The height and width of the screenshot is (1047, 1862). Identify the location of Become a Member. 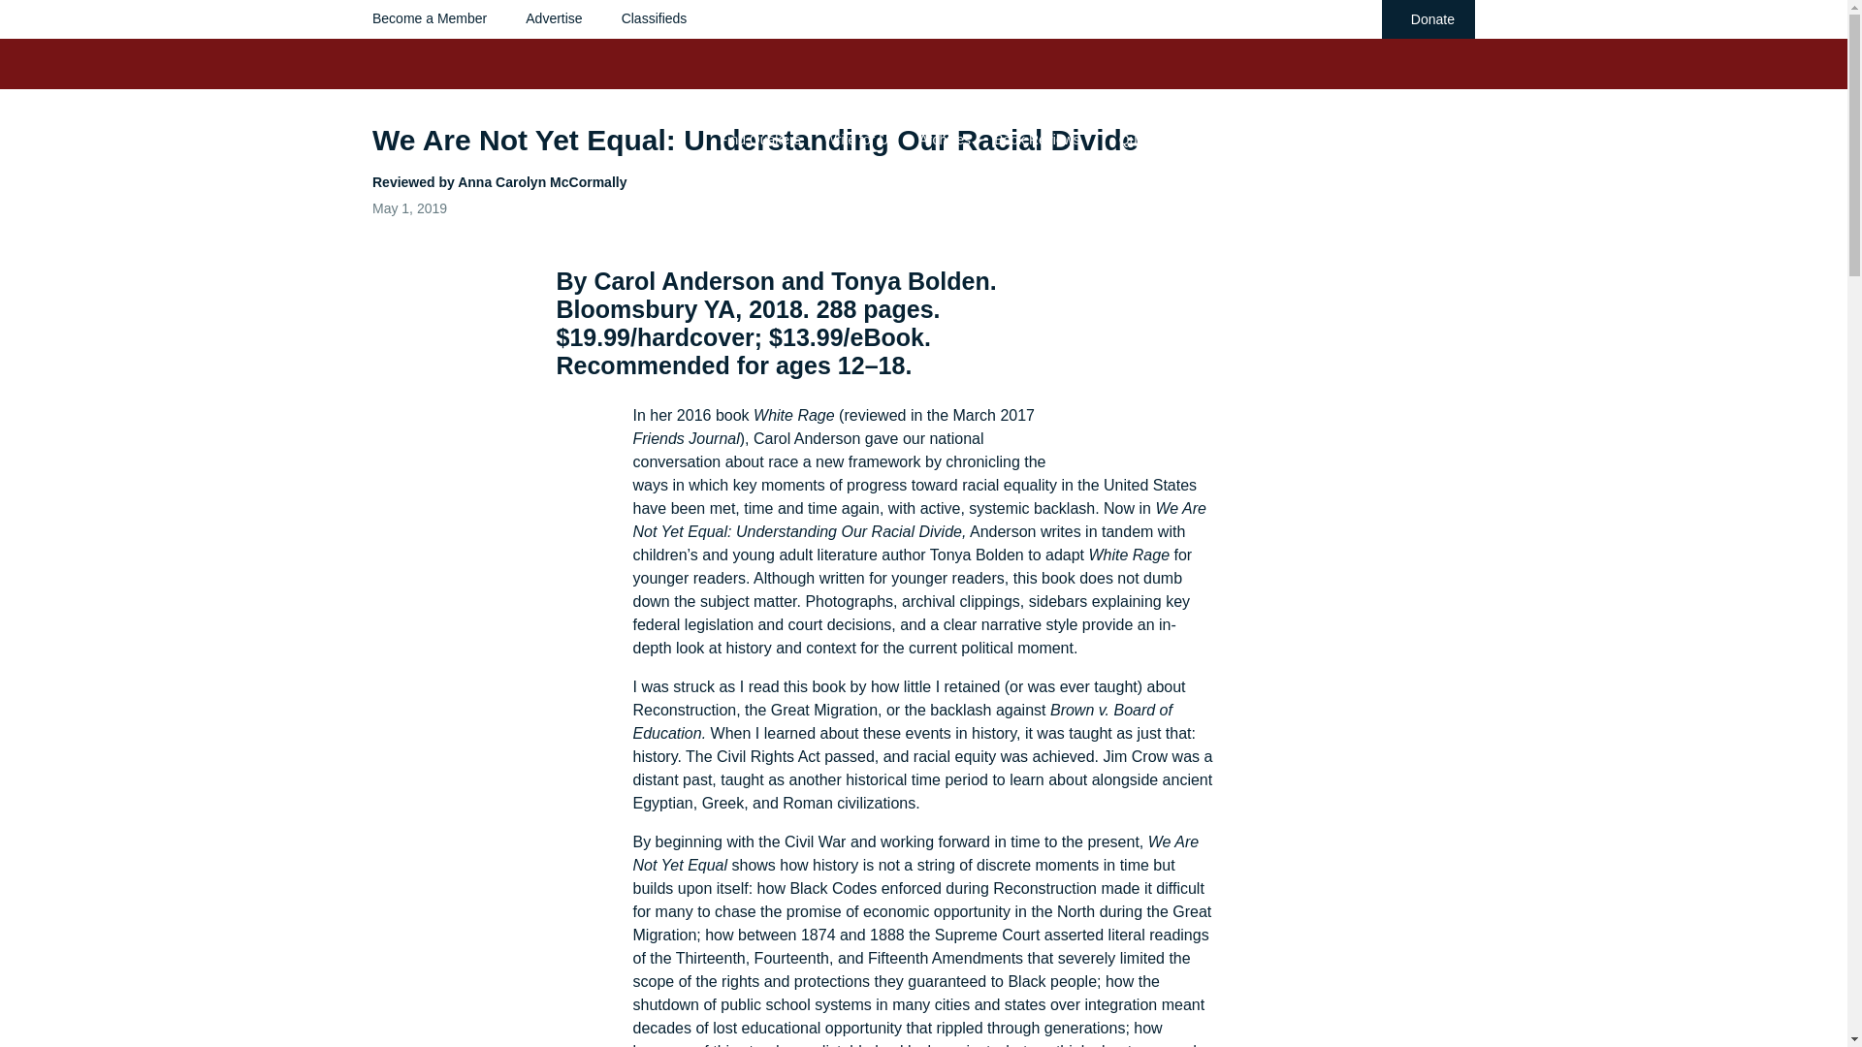
(429, 17).